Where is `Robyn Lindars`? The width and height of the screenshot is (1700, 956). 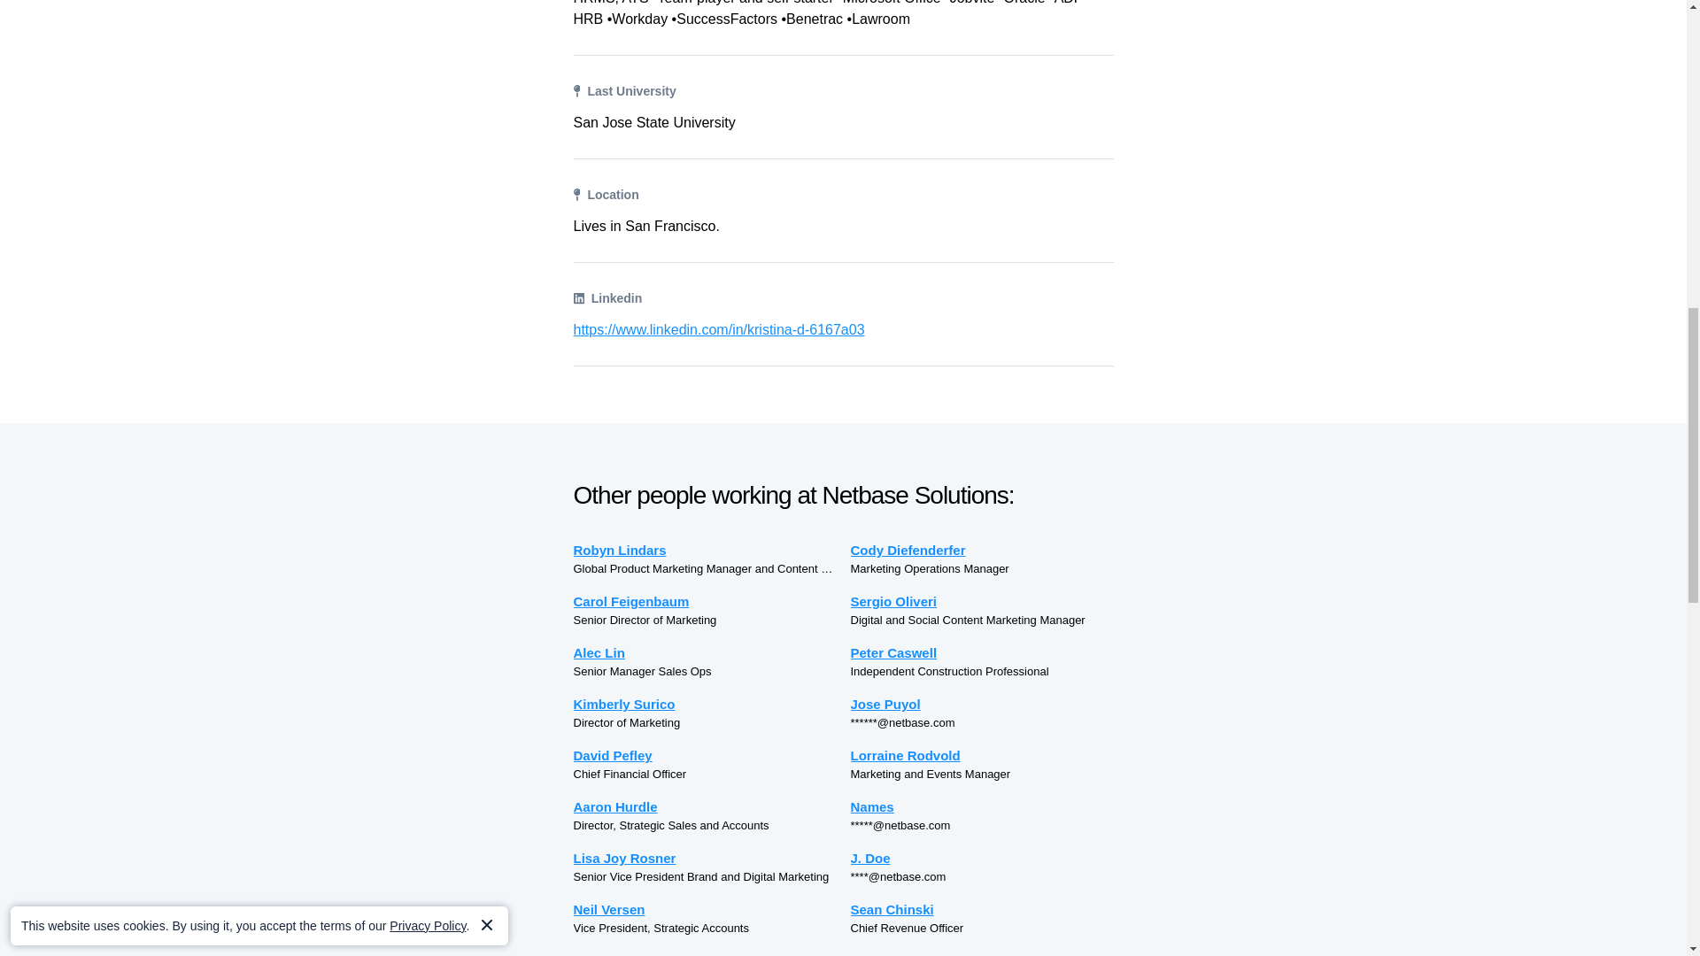 Robyn Lindars is located at coordinates (705, 550).